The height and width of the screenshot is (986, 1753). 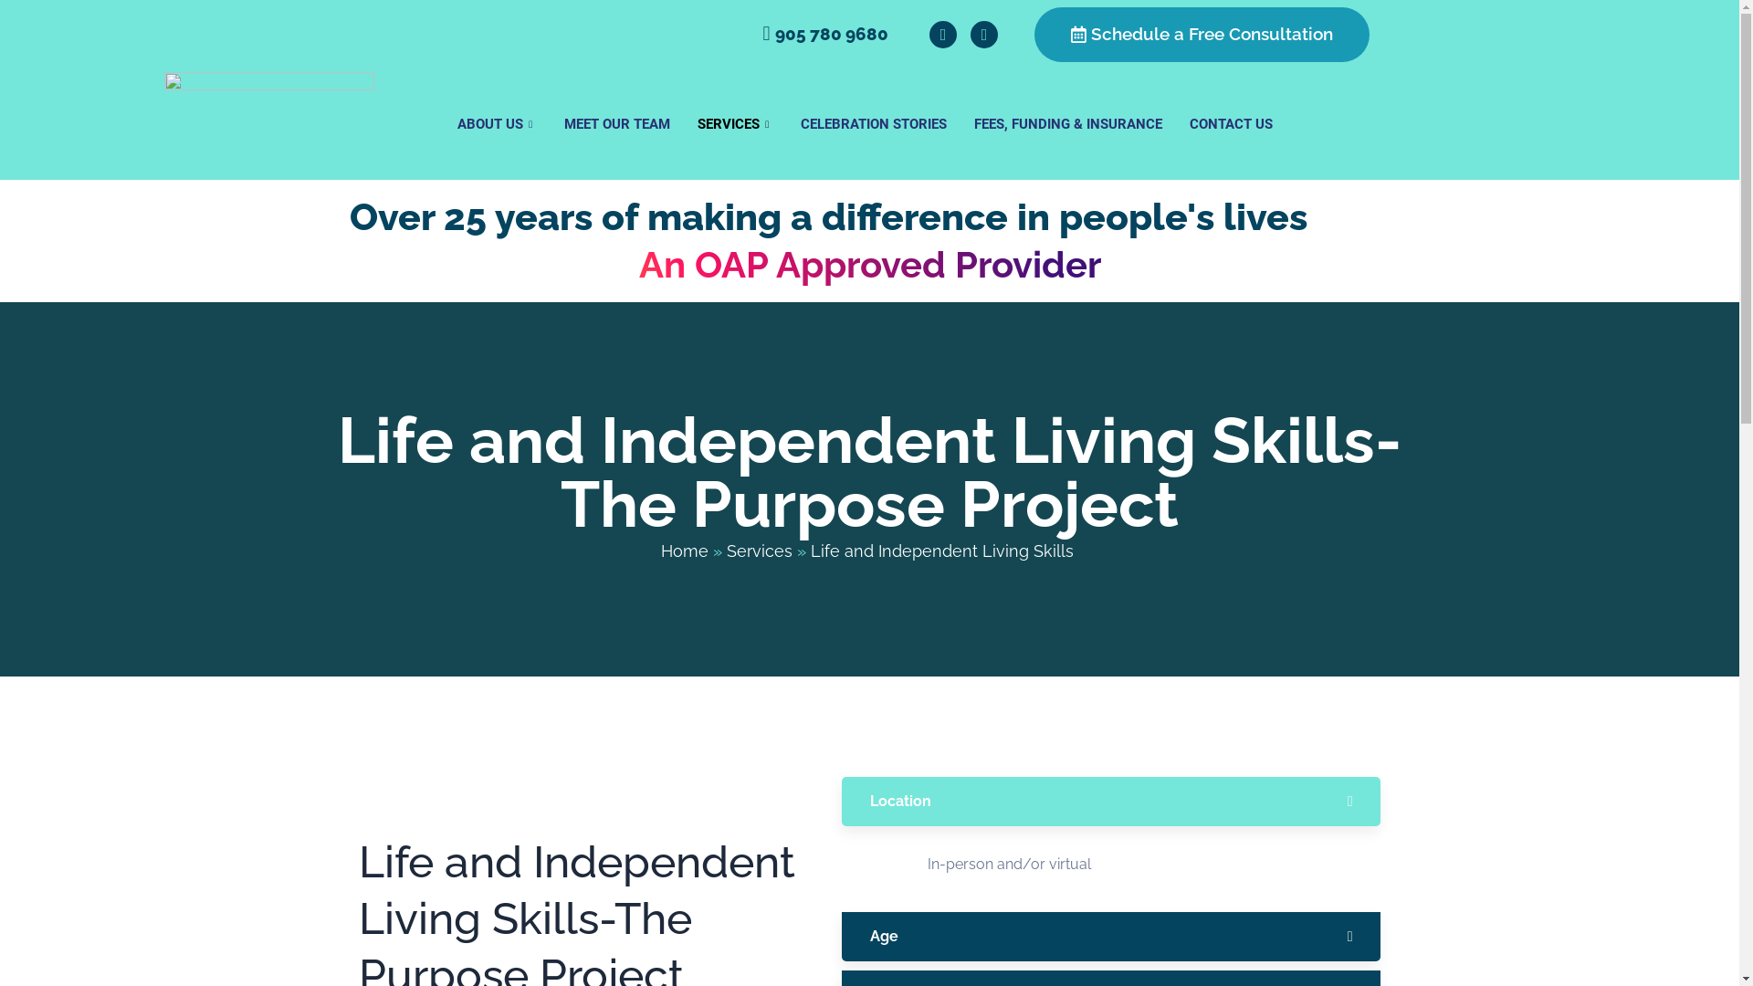 What do you see at coordinates (736, 125) in the screenshot?
I see `SERVICES` at bounding box center [736, 125].